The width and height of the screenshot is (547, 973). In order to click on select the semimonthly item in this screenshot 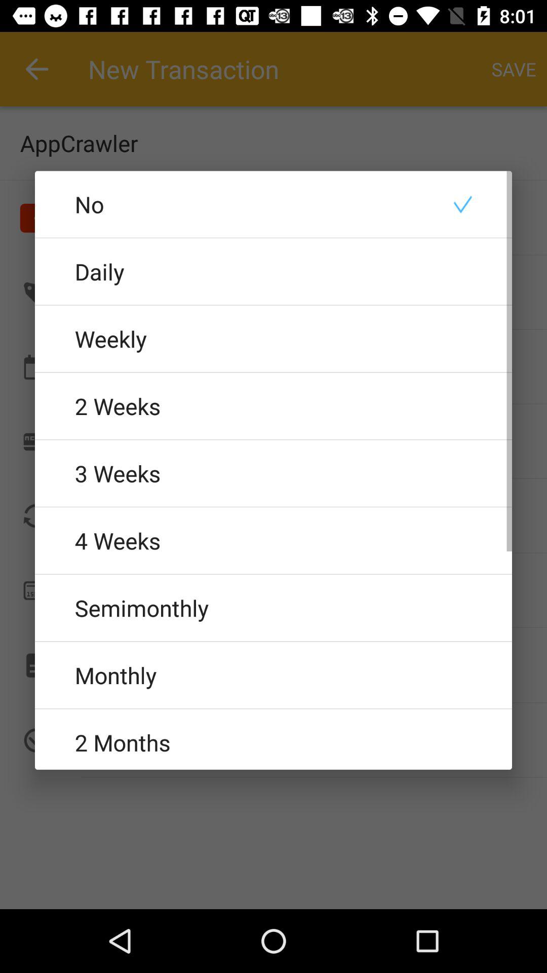, I will do `click(273, 608)`.